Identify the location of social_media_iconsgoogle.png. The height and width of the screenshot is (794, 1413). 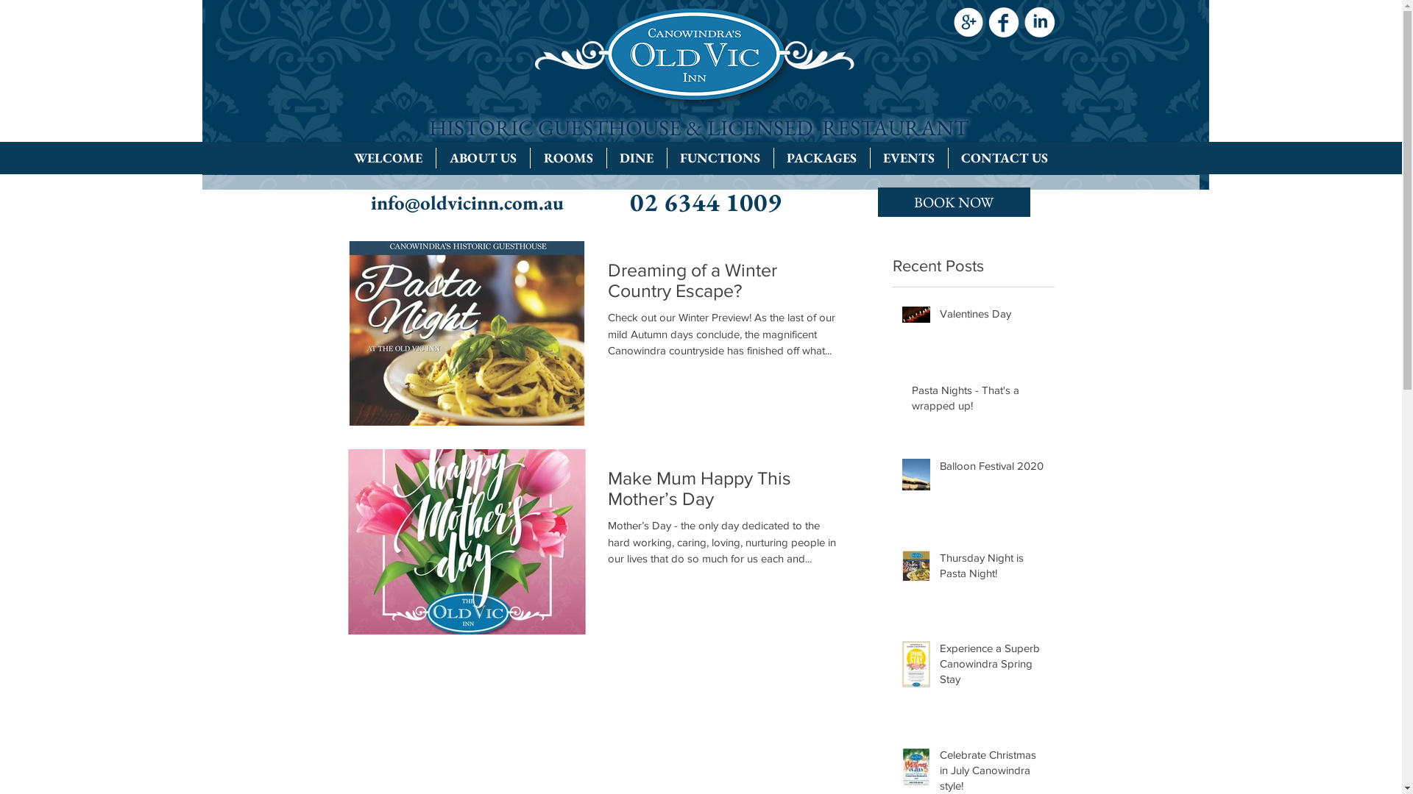
(968, 22).